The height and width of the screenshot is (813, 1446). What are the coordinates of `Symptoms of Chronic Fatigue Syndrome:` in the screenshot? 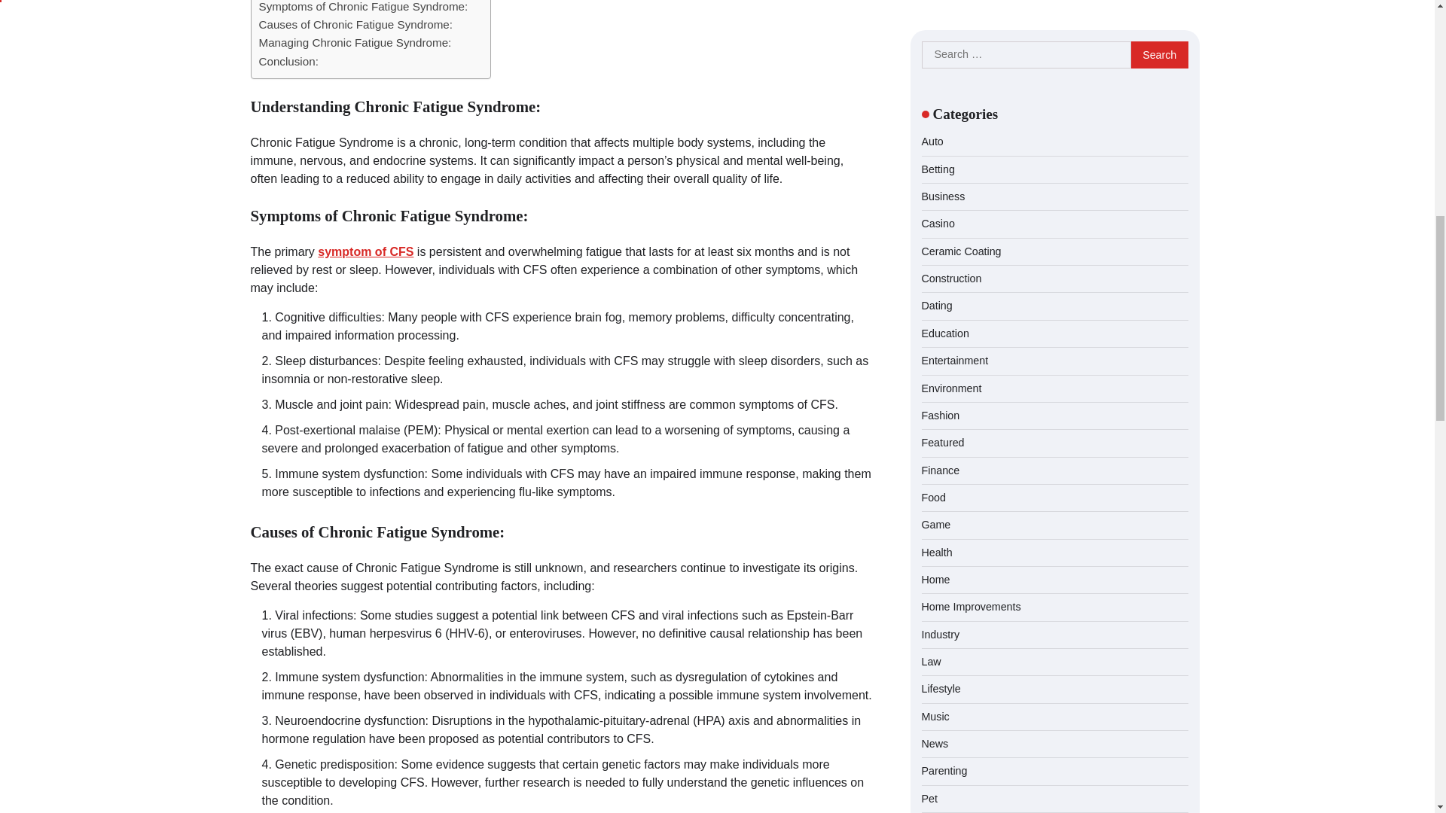 It's located at (363, 8).